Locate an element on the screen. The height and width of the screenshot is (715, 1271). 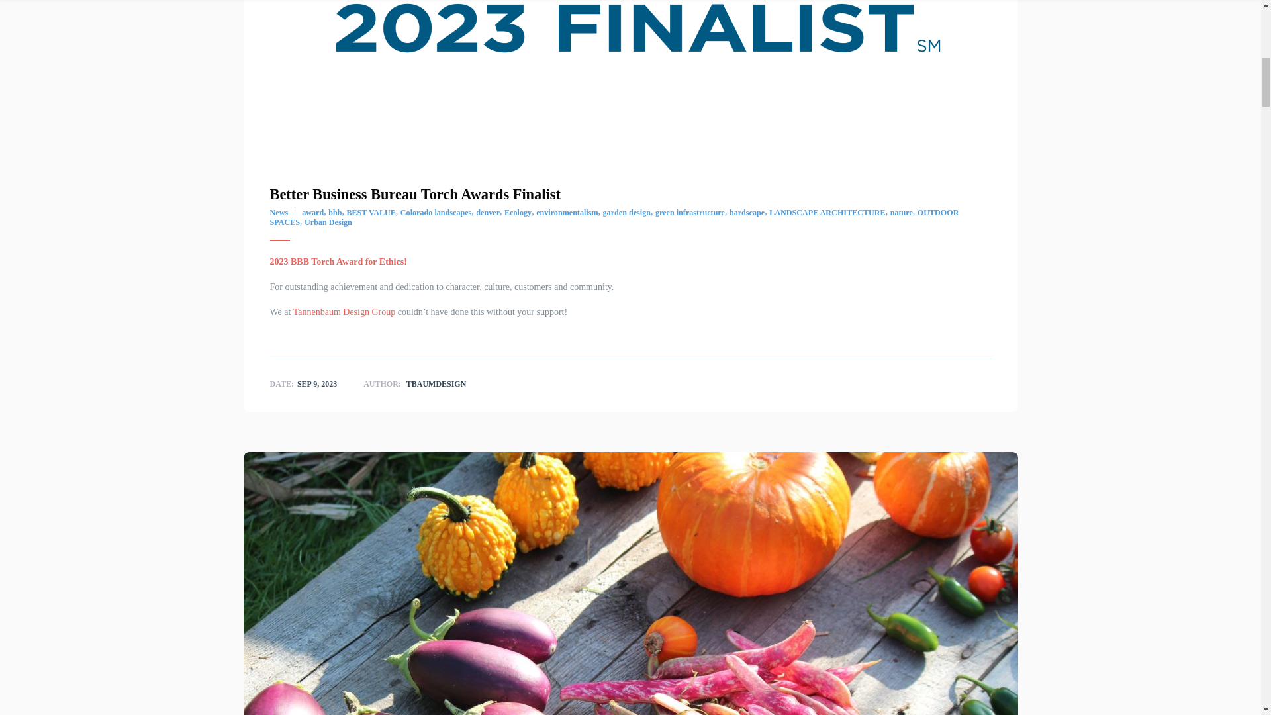
Ecology is located at coordinates (518, 213).